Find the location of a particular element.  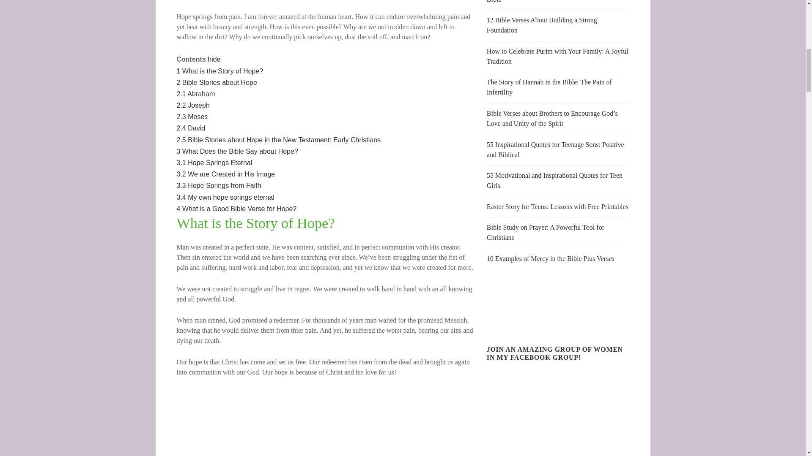

3.2 We are Created in His Image is located at coordinates (226, 174).